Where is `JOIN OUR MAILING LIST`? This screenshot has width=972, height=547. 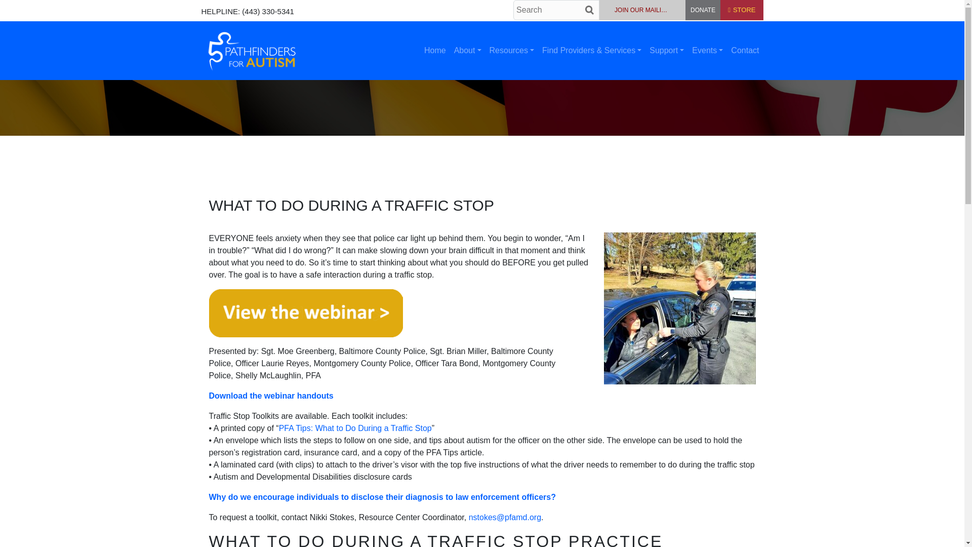
JOIN OUR MAILING LIST is located at coordinates (642, 10).